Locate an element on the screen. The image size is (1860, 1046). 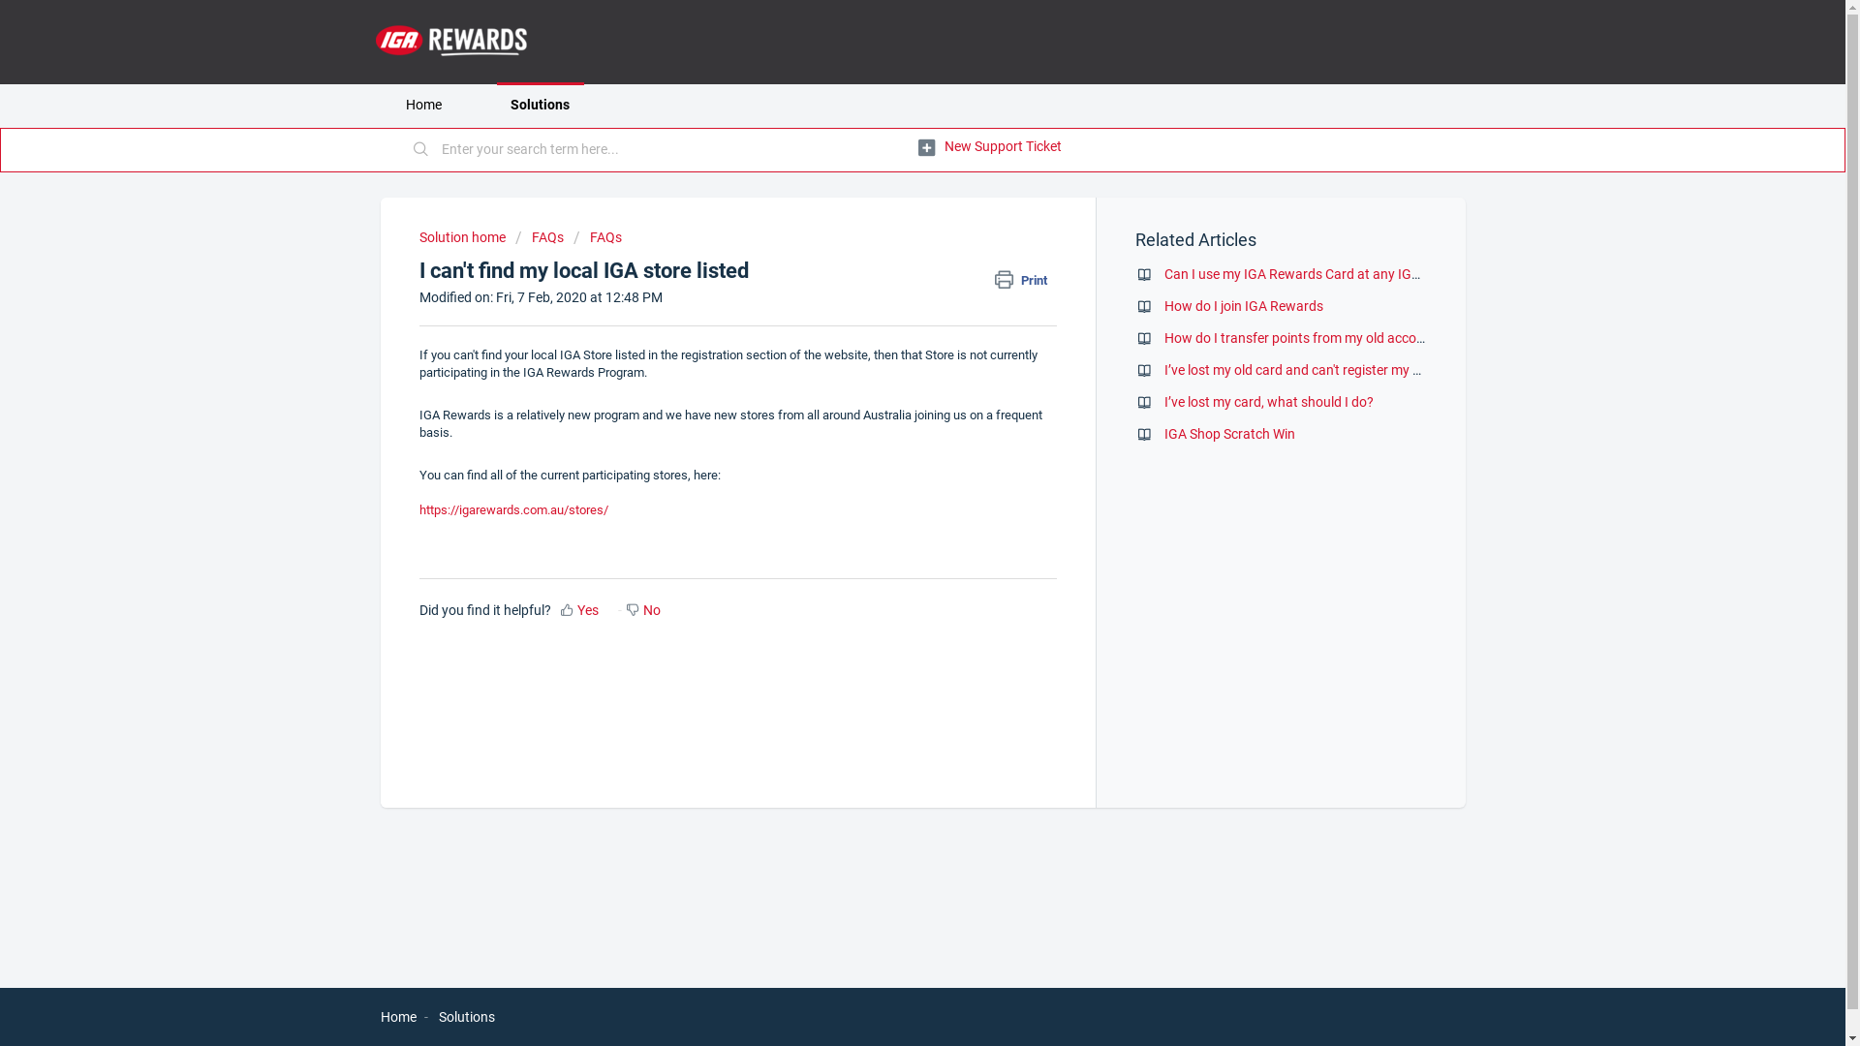
FAQs is located at coordinates (598, 237).